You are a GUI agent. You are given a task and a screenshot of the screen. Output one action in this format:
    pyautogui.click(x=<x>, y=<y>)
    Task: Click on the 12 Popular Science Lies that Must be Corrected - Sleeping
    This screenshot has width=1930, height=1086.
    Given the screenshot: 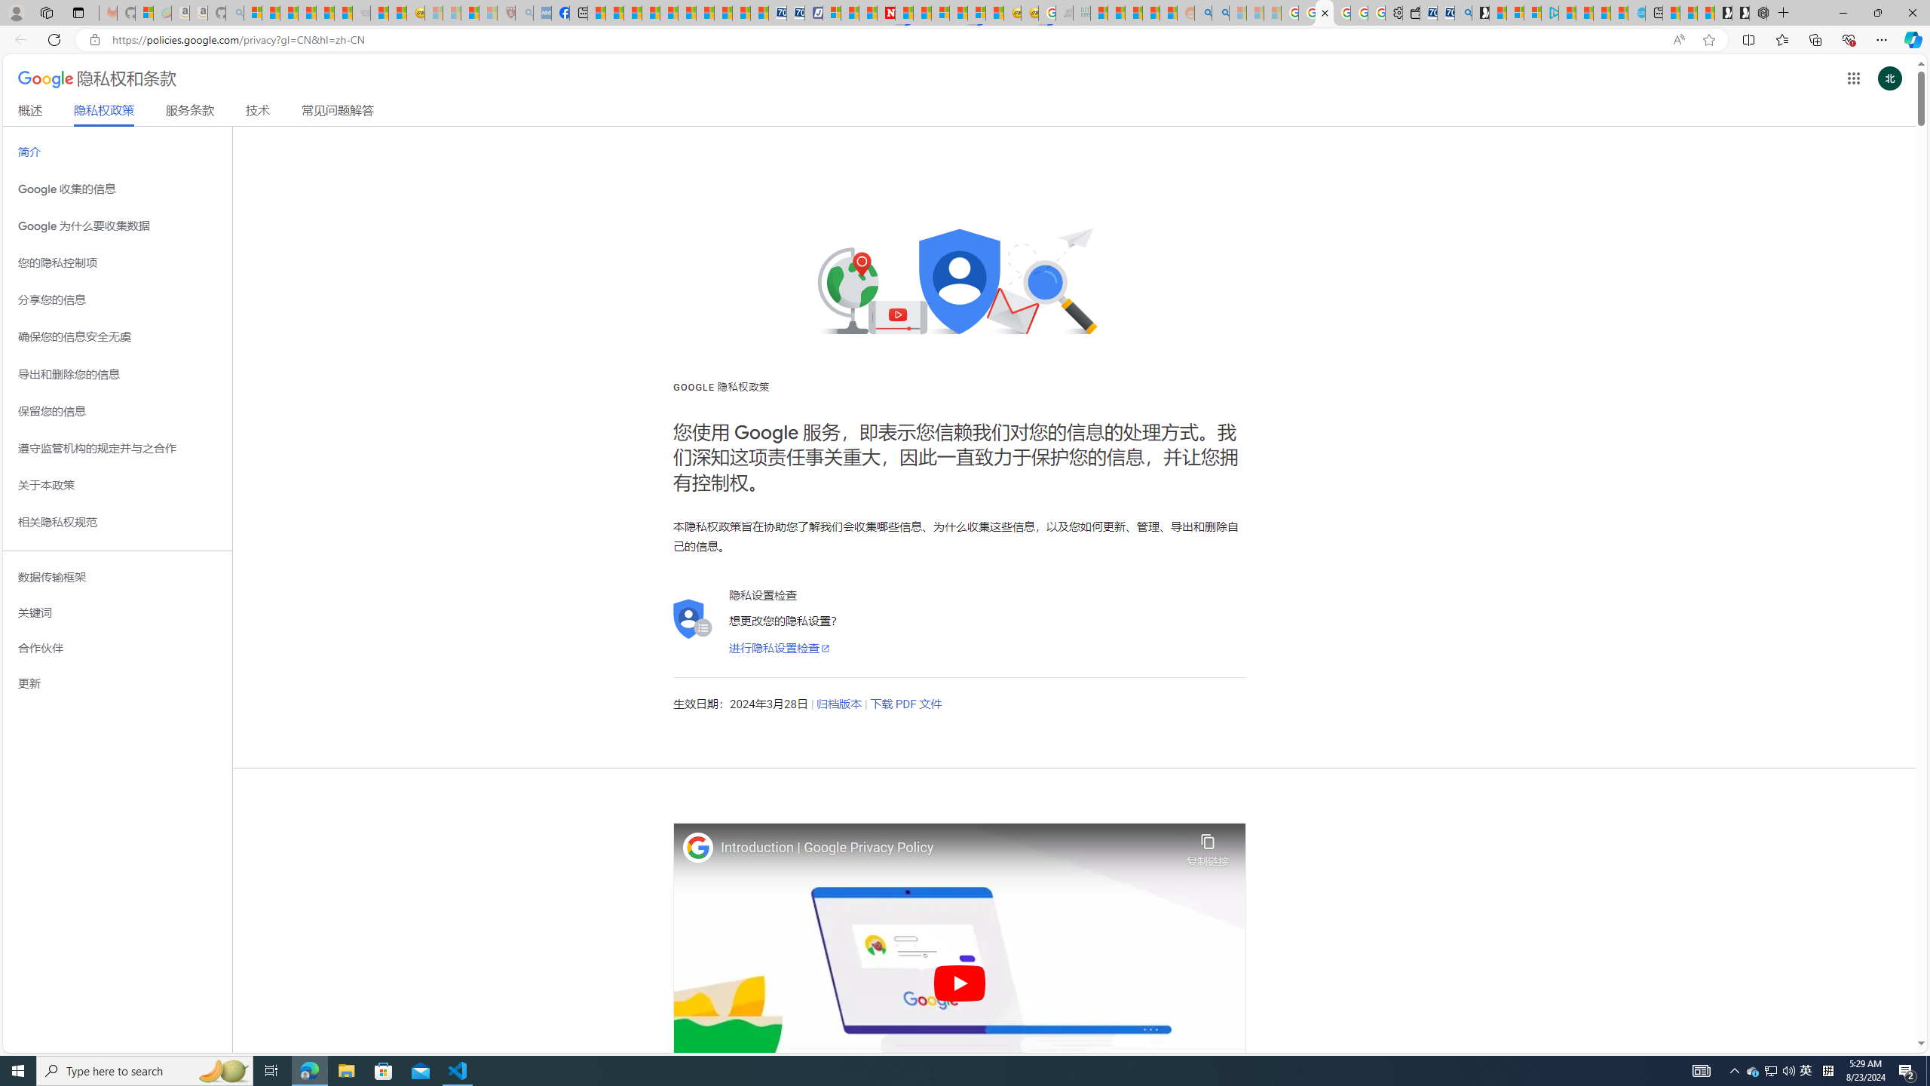 What is the action you would take?
    pyautogui.click(x=489, y=13)
    